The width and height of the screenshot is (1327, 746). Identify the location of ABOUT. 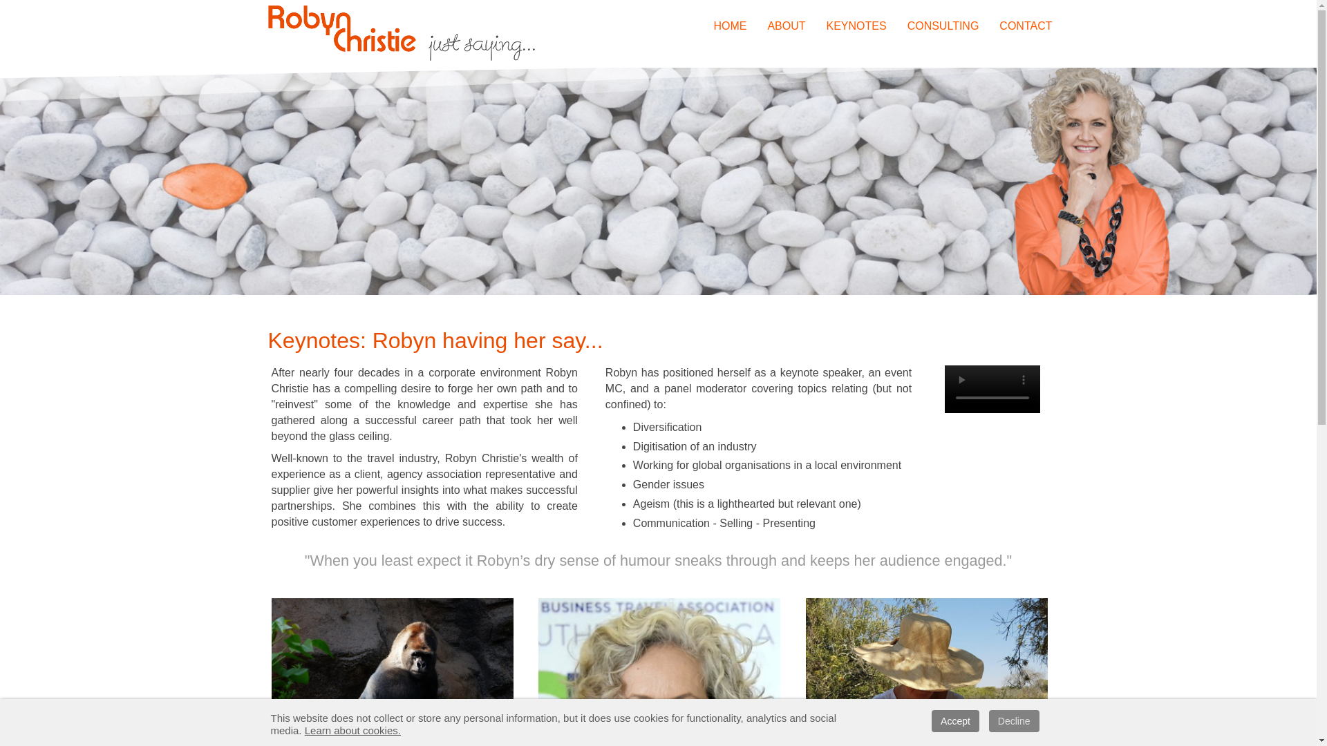
(786, 25).